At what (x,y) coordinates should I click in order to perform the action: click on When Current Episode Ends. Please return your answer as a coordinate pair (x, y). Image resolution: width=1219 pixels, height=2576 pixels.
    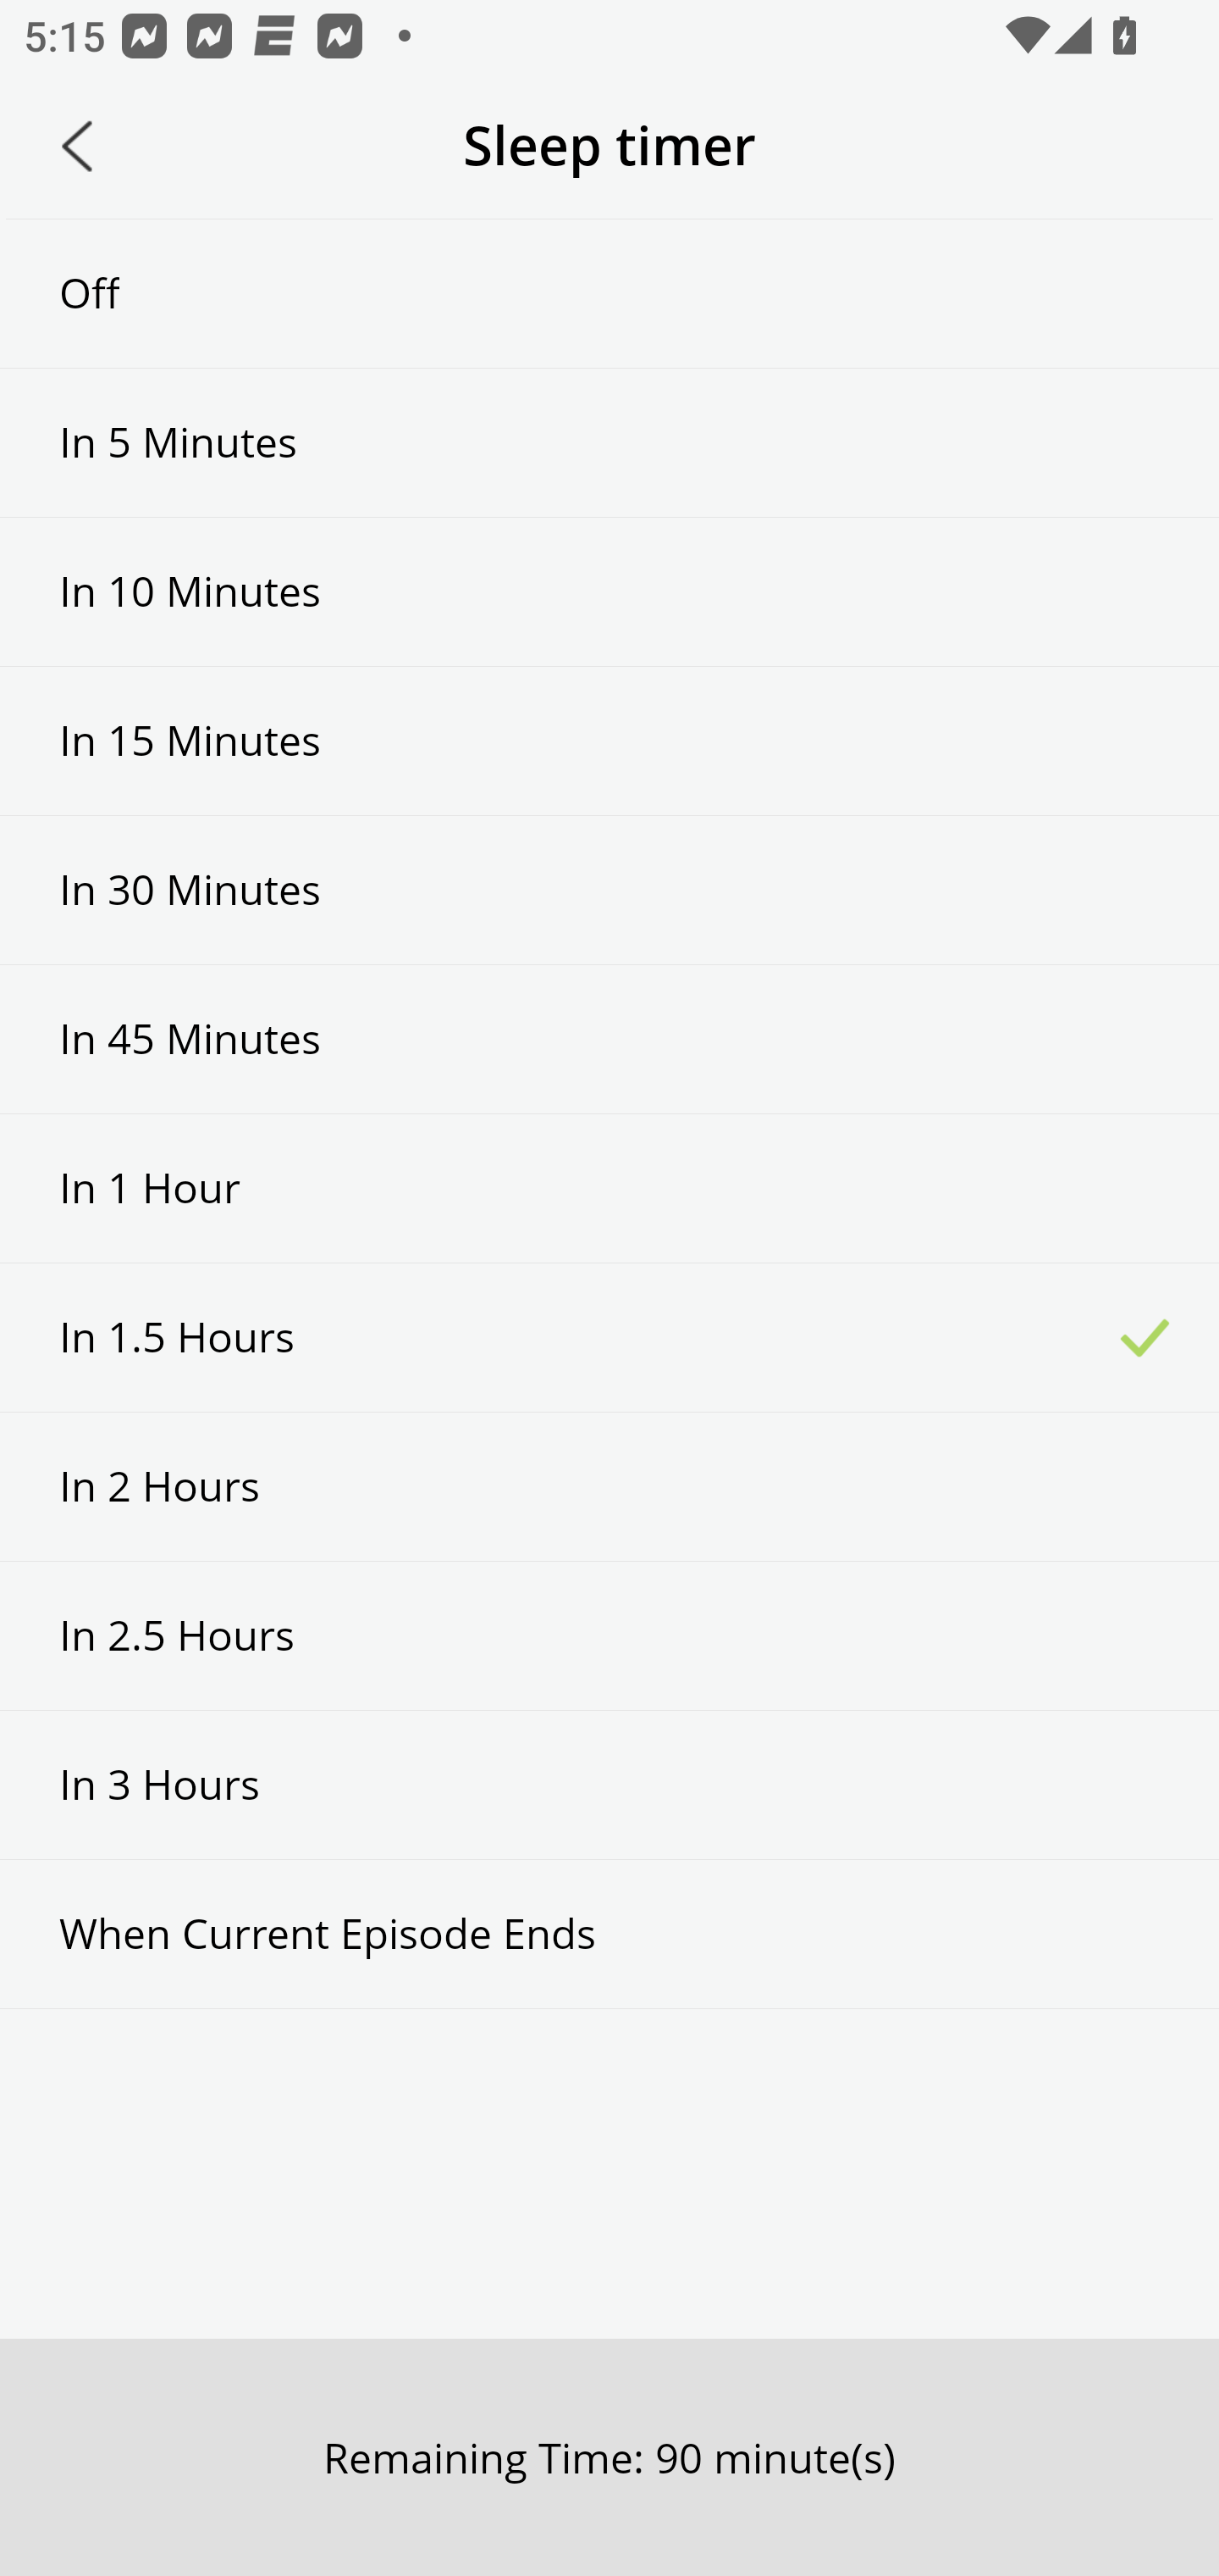
    Looking at the image, I should click on (609, 1934).